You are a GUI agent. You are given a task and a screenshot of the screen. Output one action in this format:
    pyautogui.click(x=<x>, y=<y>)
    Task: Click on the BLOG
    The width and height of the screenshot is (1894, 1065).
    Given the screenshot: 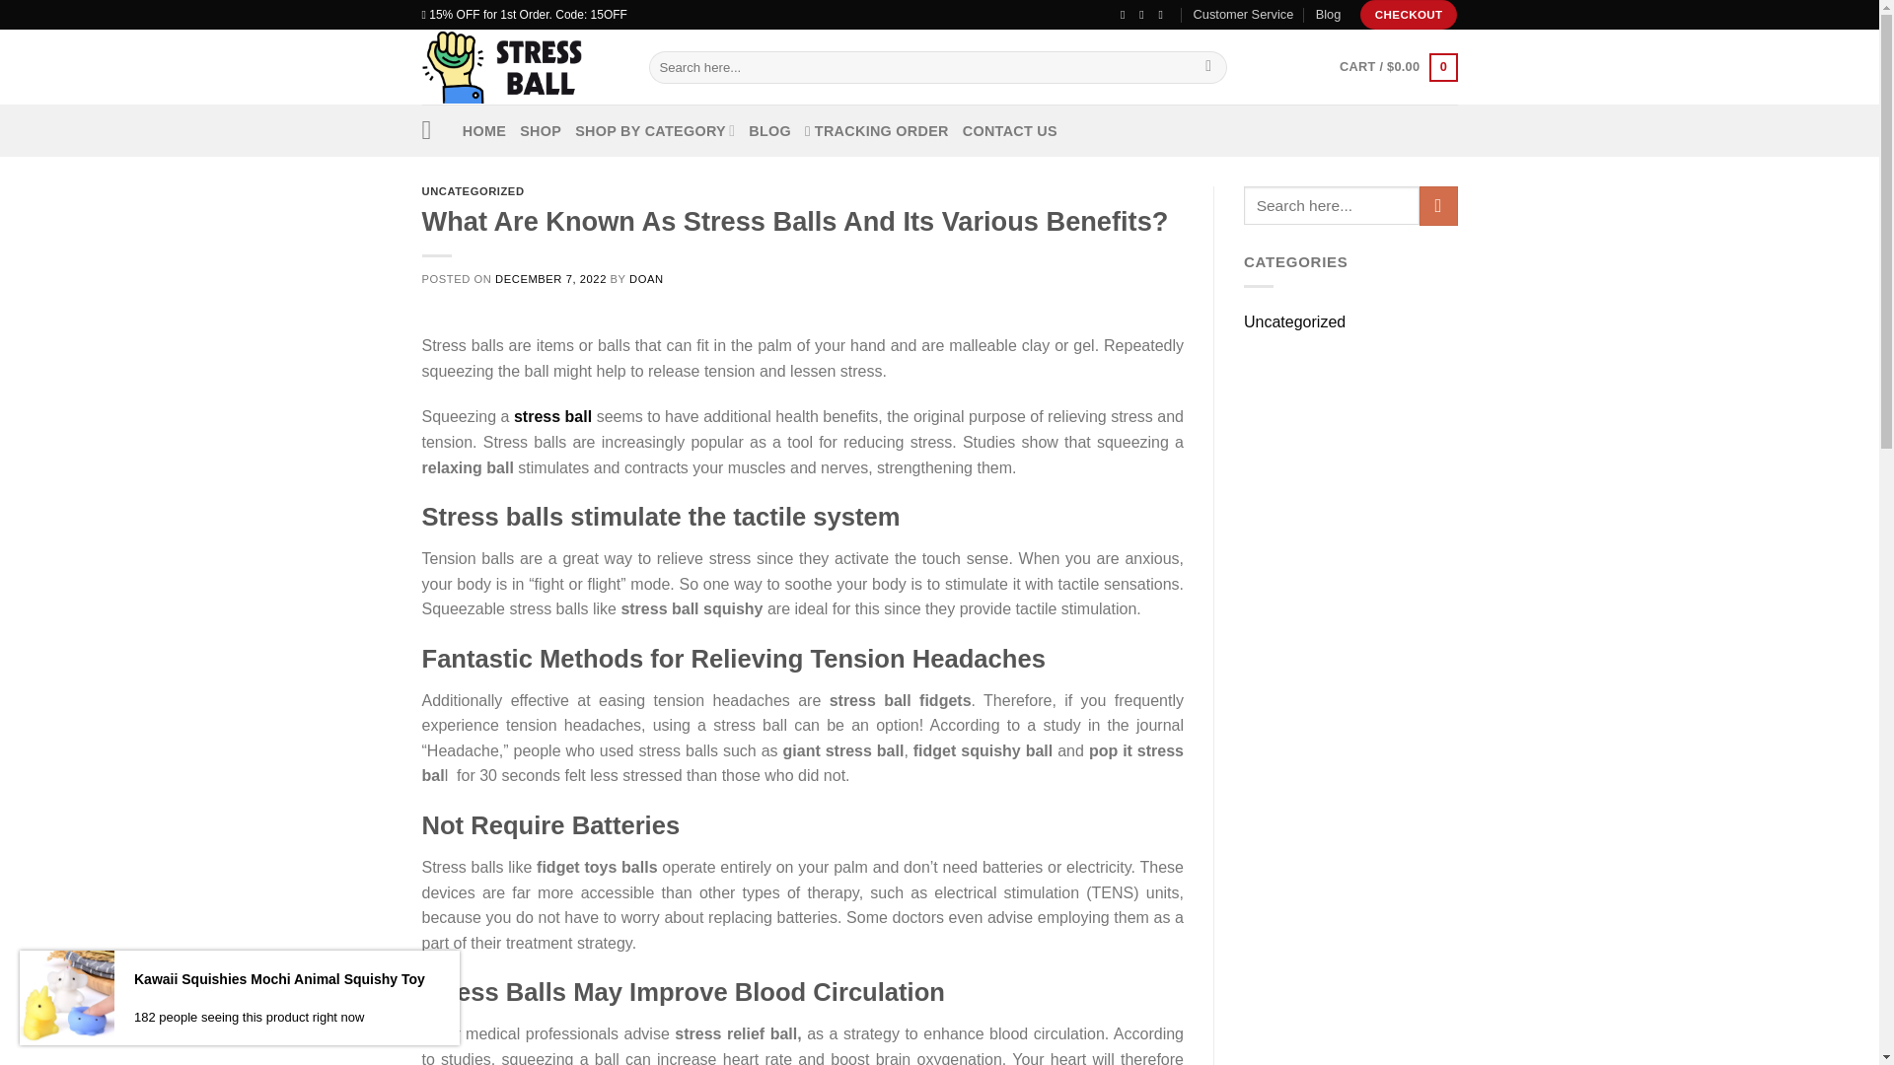 What is the action you would take?
    pyautogui.click(x=769, y=130)
    